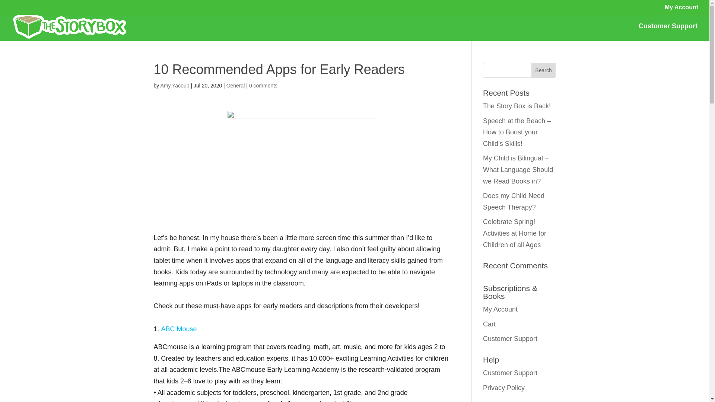 This screenshot has height=402, width=715. Describe the element at coordinates (510, 339) in the screenshot. I see `Customer Support` at that location.